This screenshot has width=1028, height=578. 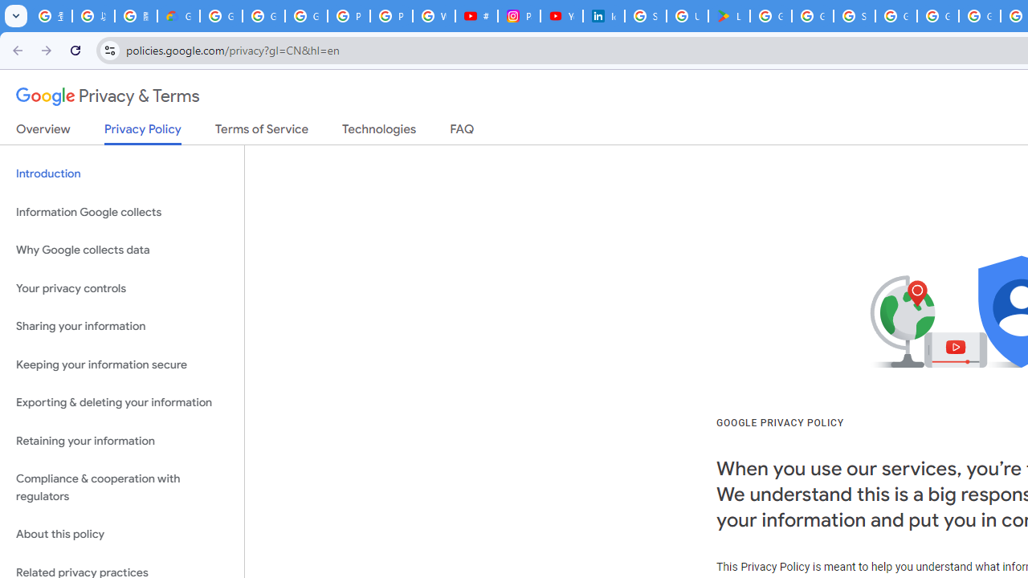 What do you see at coordinates (938, 16) in the screenshot?
I see `Google Cloud Platform` at bounding box center [938, 16].